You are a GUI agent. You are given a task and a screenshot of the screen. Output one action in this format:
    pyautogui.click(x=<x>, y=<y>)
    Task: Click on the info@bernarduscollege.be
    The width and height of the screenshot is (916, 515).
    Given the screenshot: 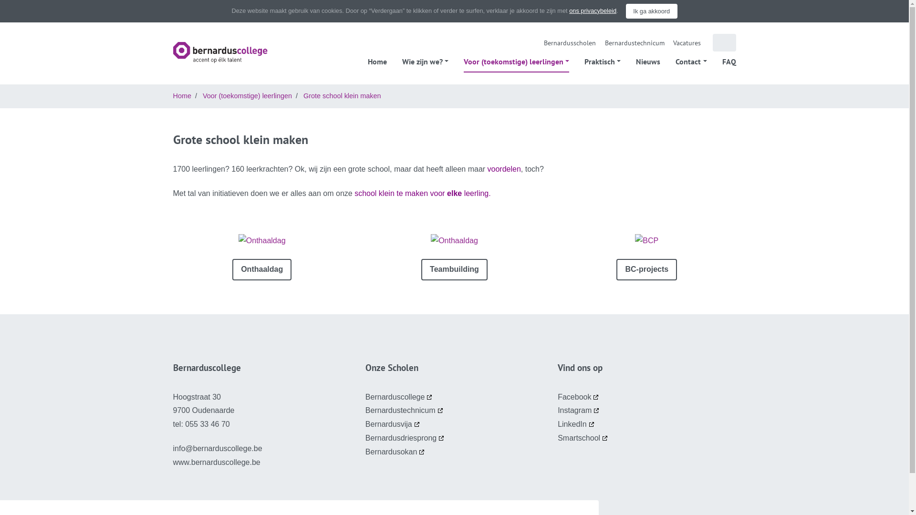 What is the action you would take?
    pyautogui.click(x=218, y=448)
    